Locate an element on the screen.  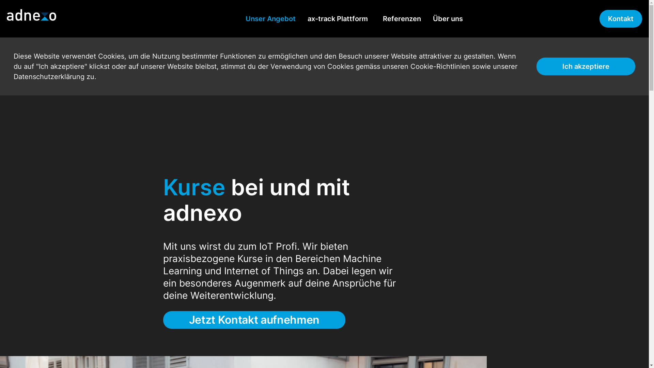
Unser Angebot is located at coordinates (270, 19).